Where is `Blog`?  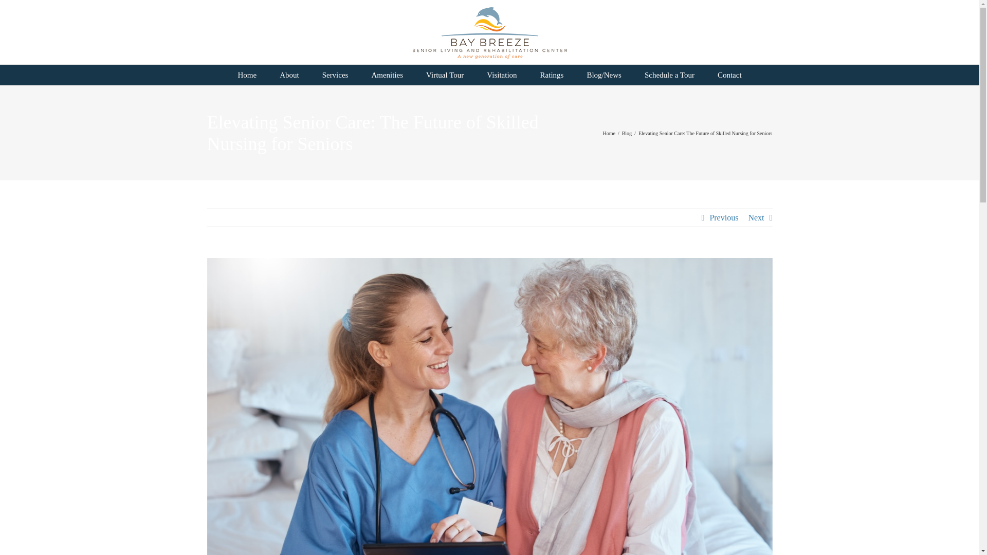
Blog is located at coordinates (626, 133).